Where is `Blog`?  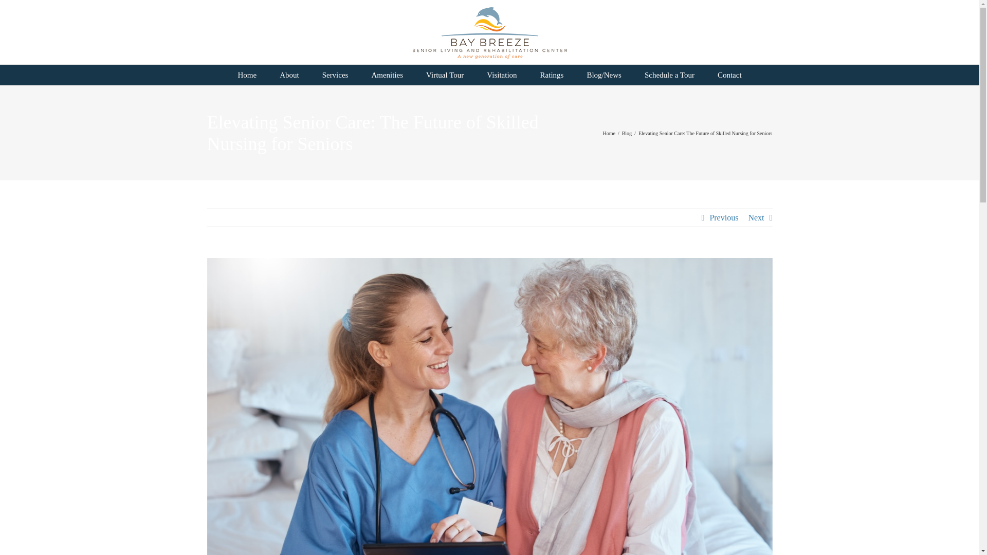
Blog is located at coordinates (626, 133).